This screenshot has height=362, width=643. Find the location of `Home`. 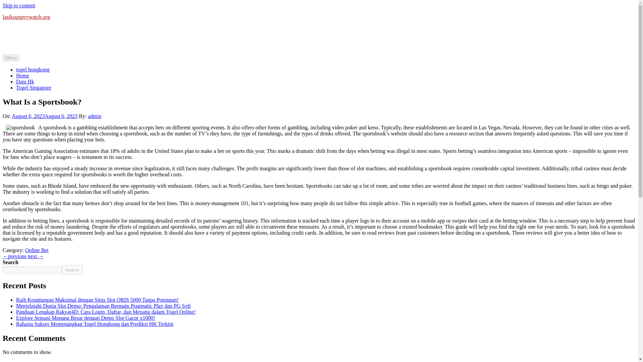

Home is located at coordinates (22, 76).